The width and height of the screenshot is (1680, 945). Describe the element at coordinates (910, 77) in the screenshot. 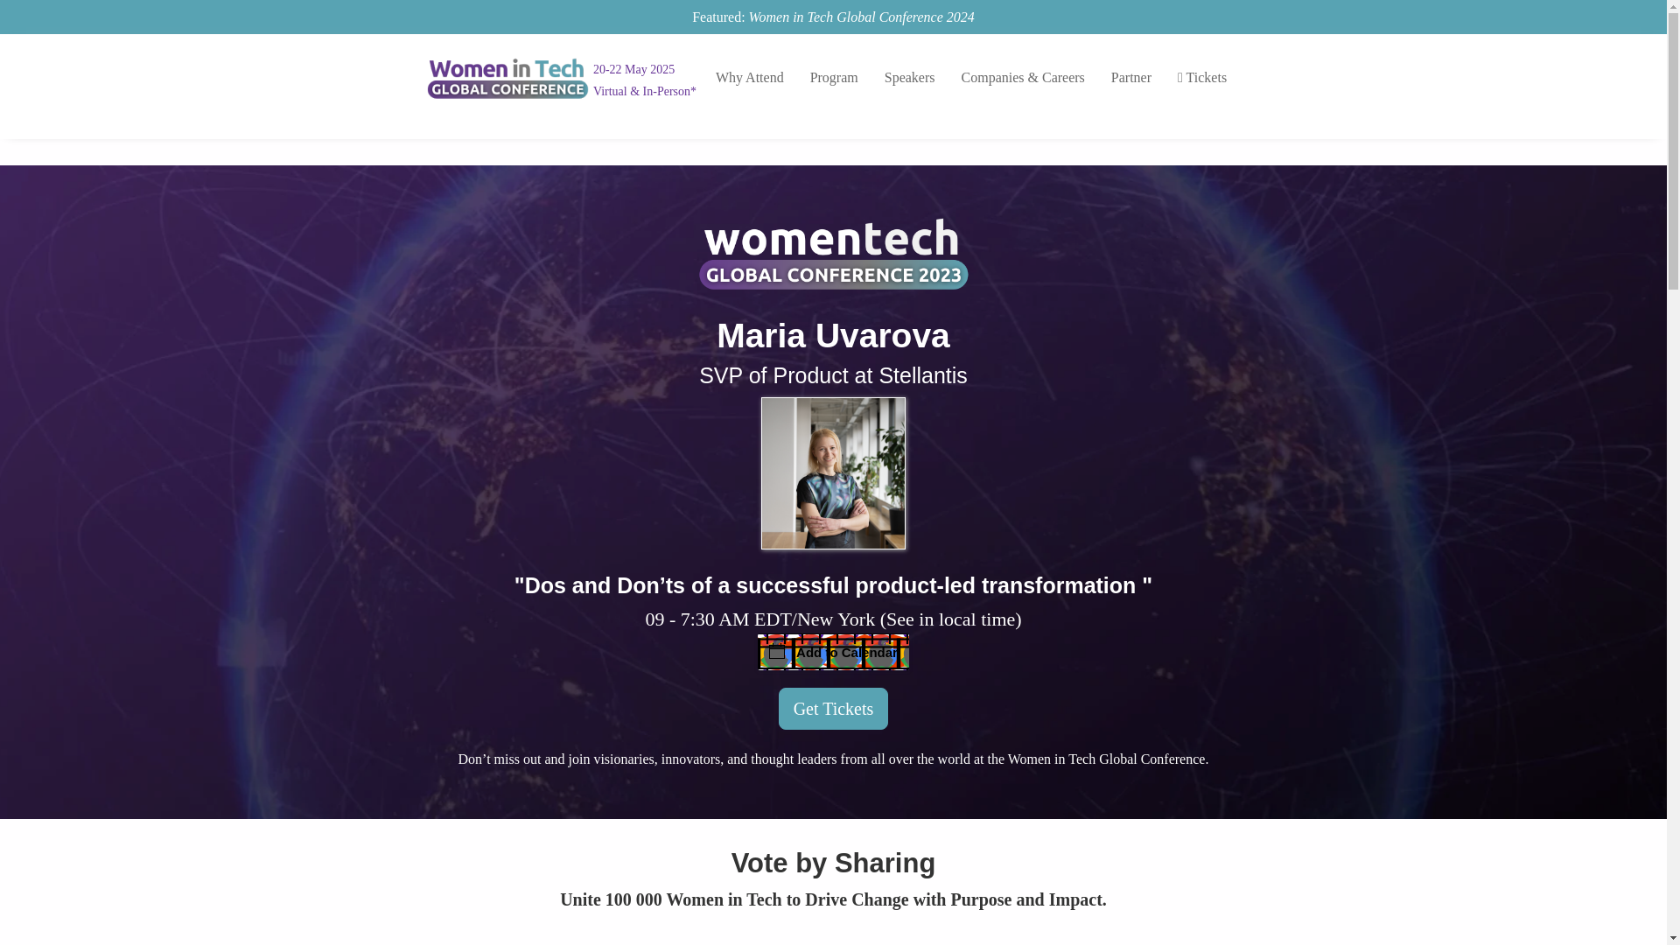

I see `Speakers` at that location.